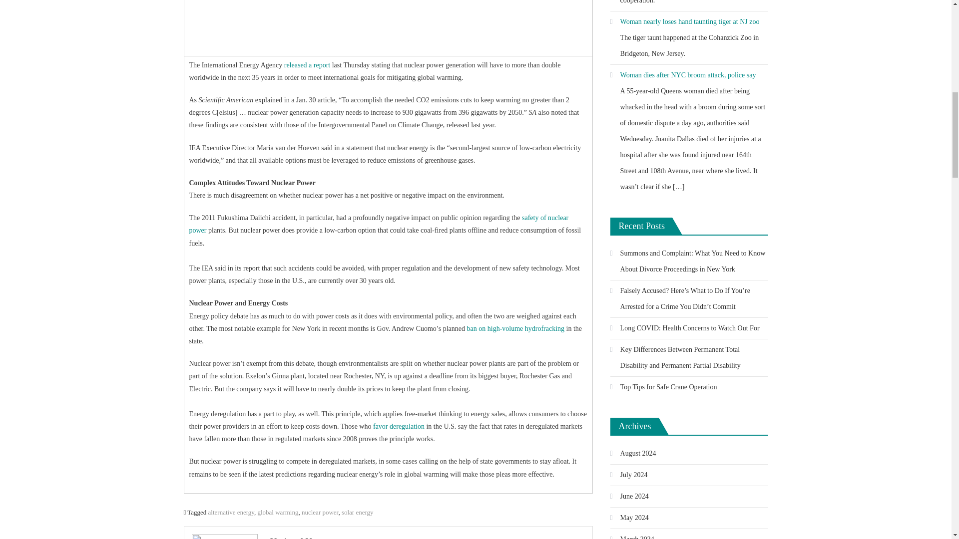  Describe the element at coordinates (515, 328) in the screenshot. I see `ban on high-volume hydrofracking` at that location.